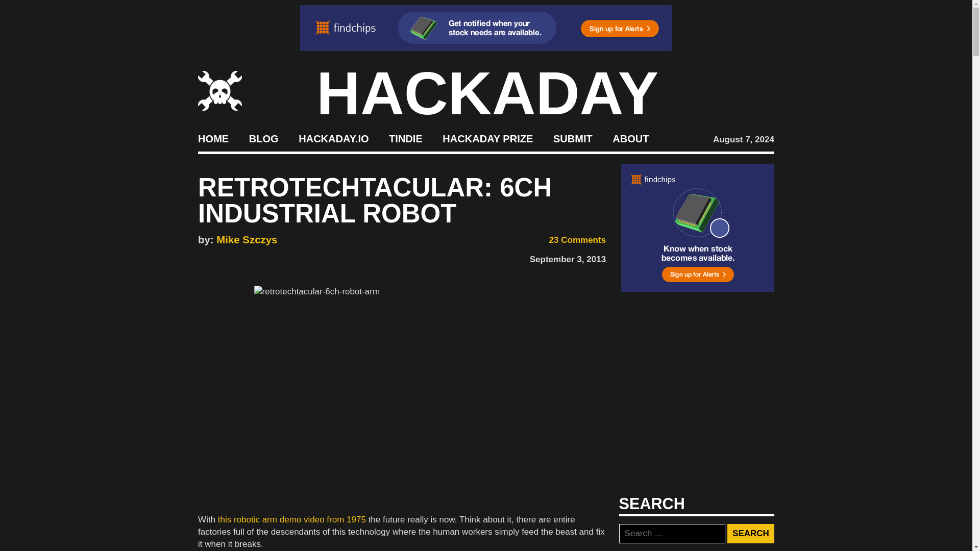 The width and height of the screenshot is (980, 551). Describe the element at coordinates (333, 138) in the screenshot. I see `HACKADAY.IO` at that location.